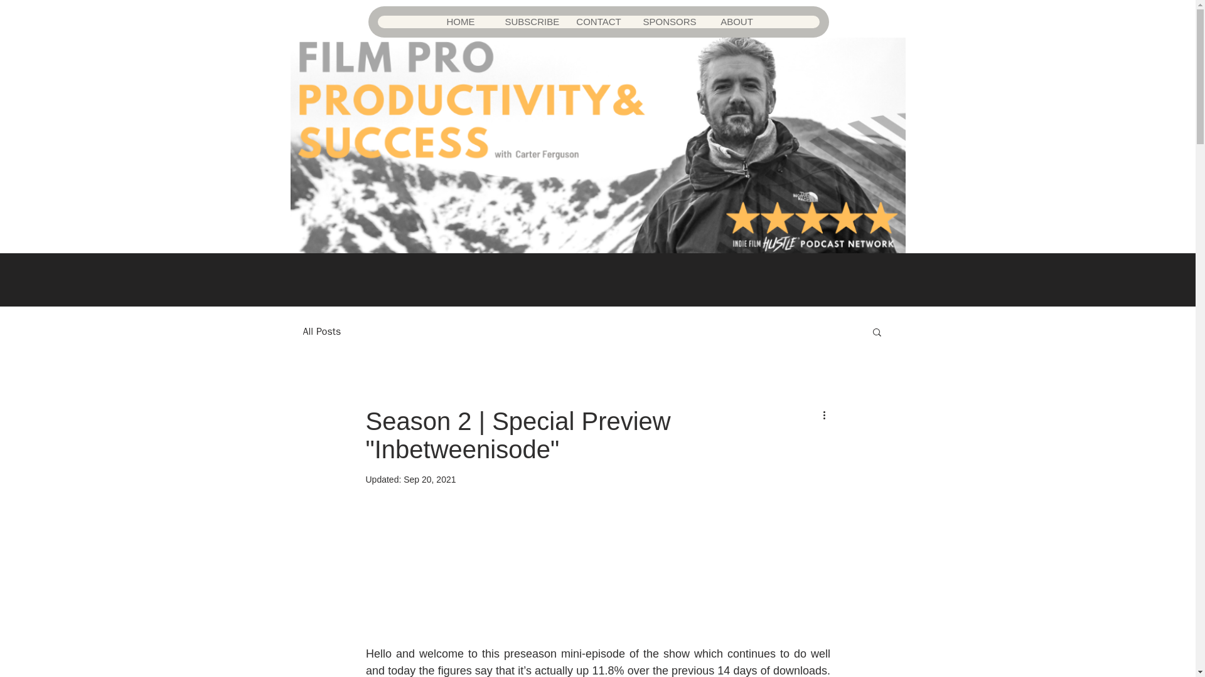 The width and height of the screenshot is (1205, 677). What do you see at coordinates (429, 480) in the screenshot?
I see `Sep 20, 2021` at bounding box center [429, 480].